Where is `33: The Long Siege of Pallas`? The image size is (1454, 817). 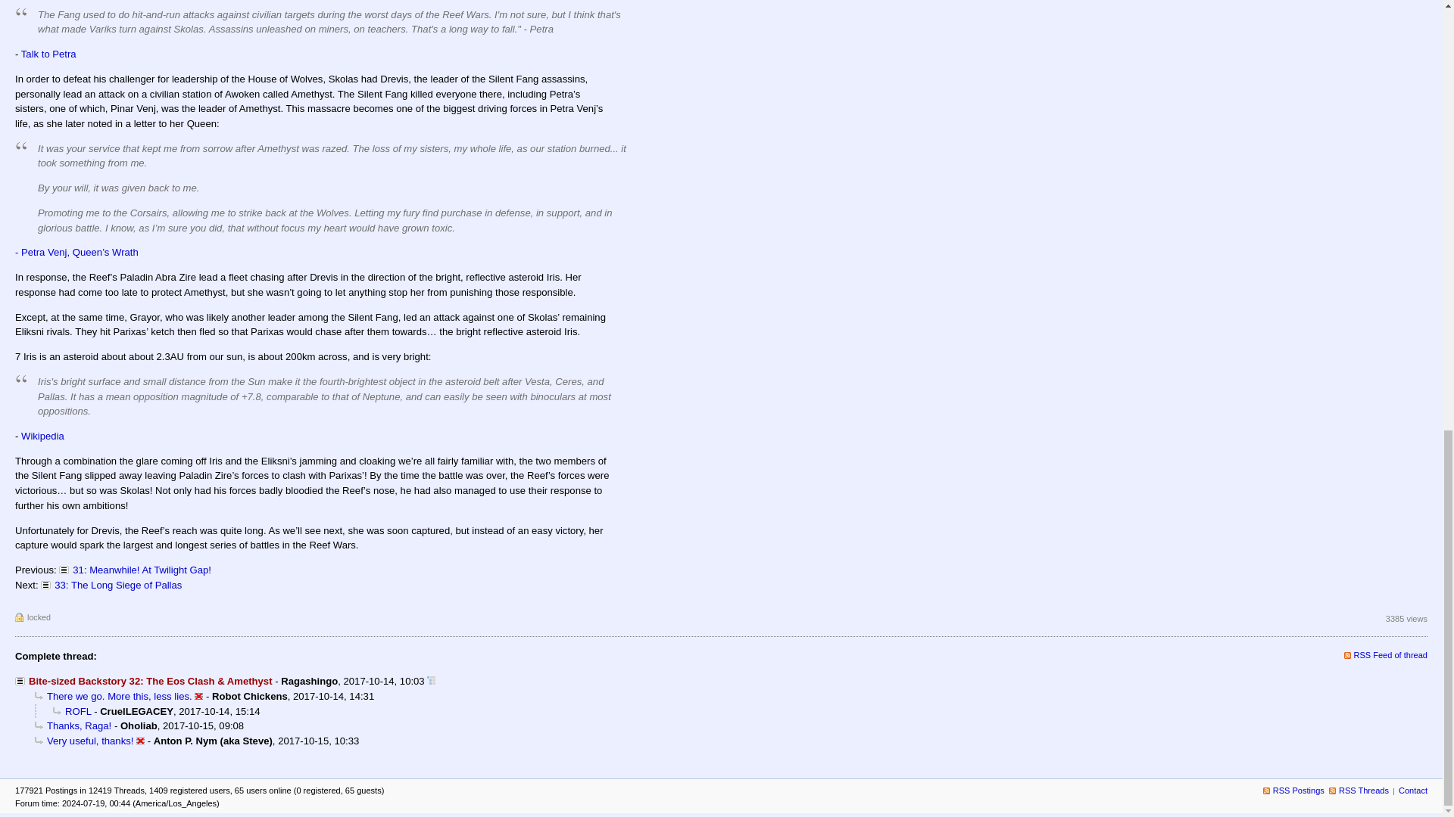 33: The Long Siege of Pallas is located at coordinates (111, 584).